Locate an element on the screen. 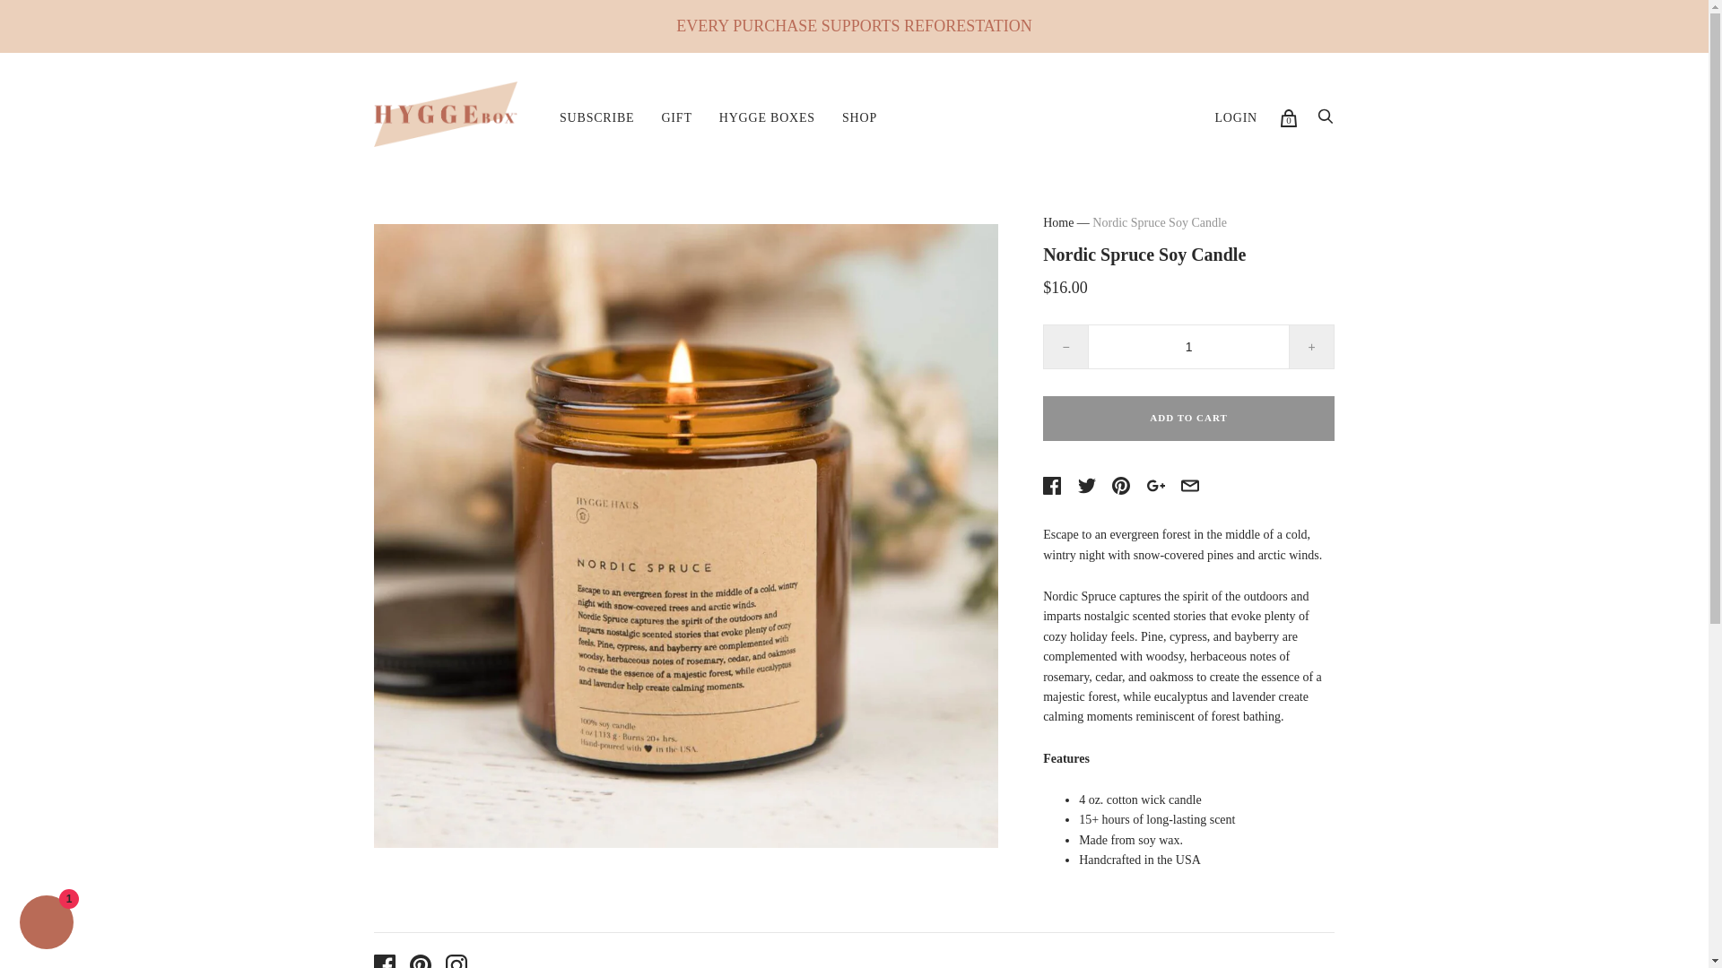 Image resolution: width=1722 pixels, height=968 pixels. HYGGE BOXES is located at coordinates (767, 118).